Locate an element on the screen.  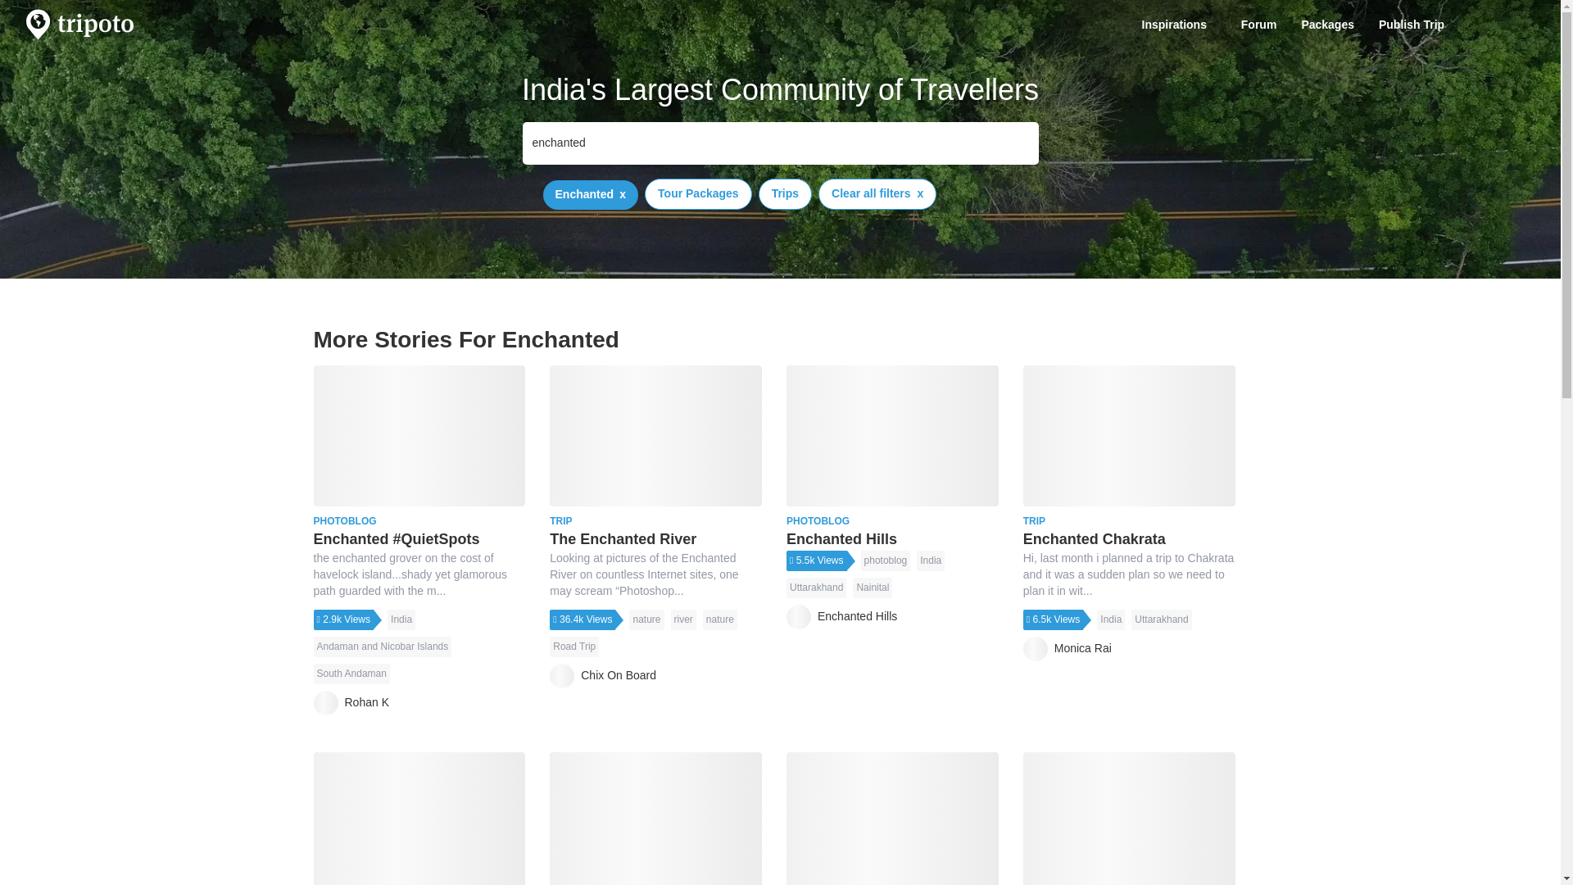
nature is located at coordinates (646, 619).